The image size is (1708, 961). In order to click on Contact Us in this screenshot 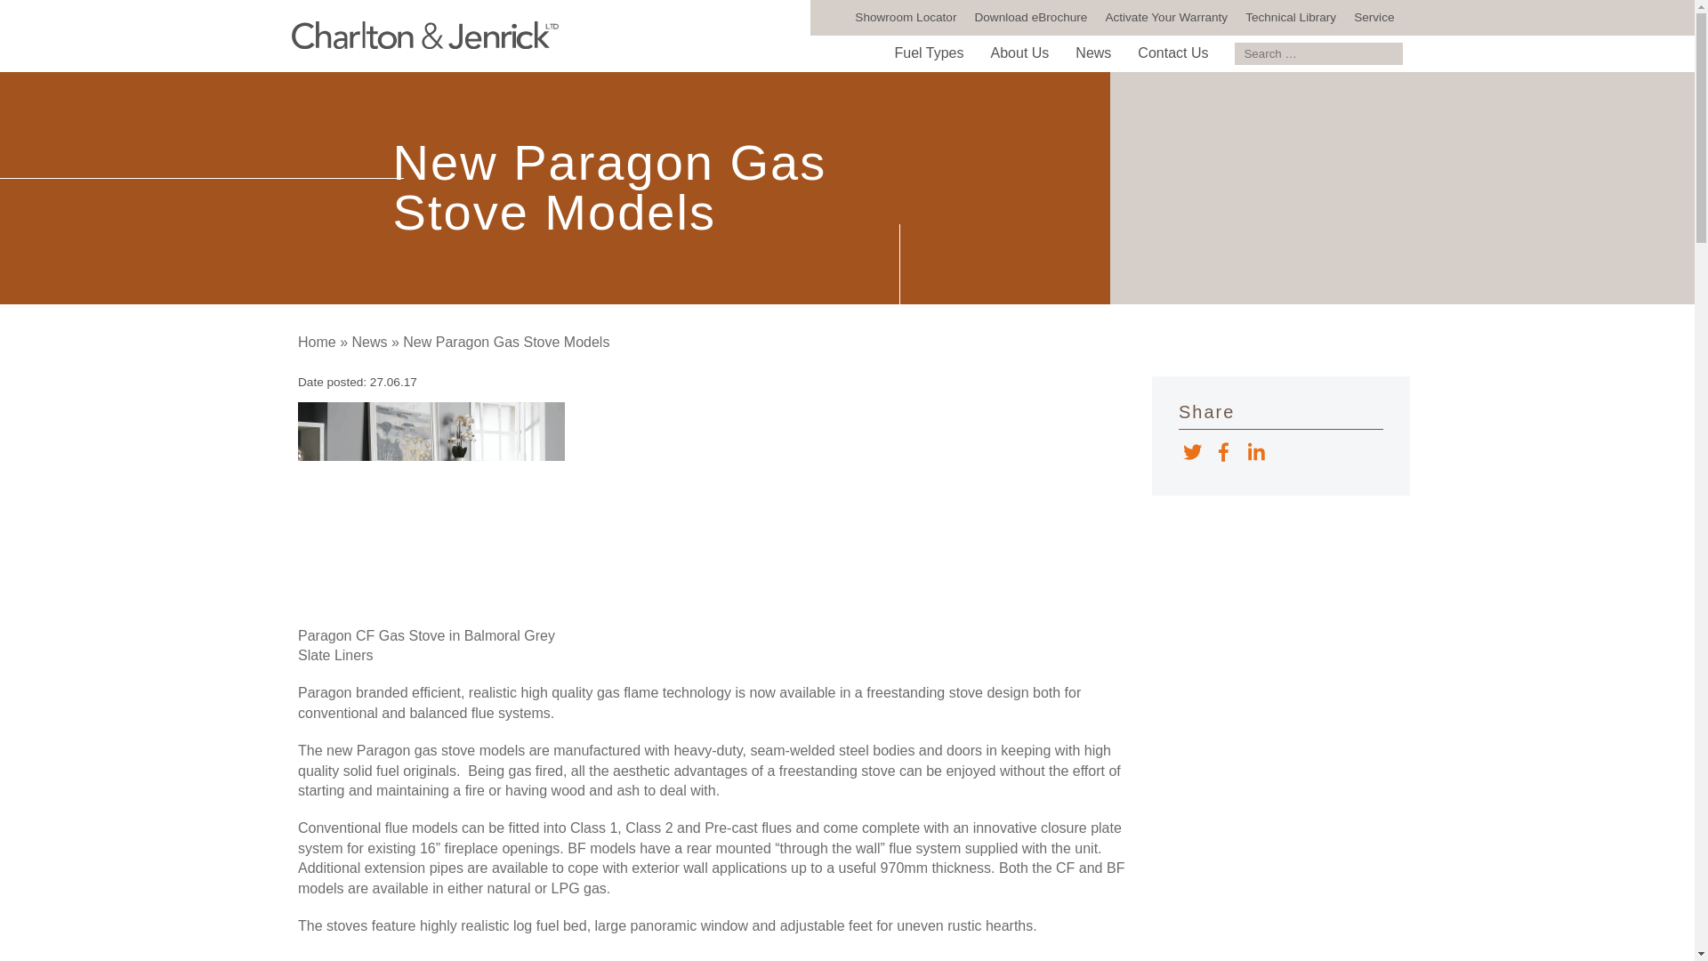, I will do `click(1172, 53)`.